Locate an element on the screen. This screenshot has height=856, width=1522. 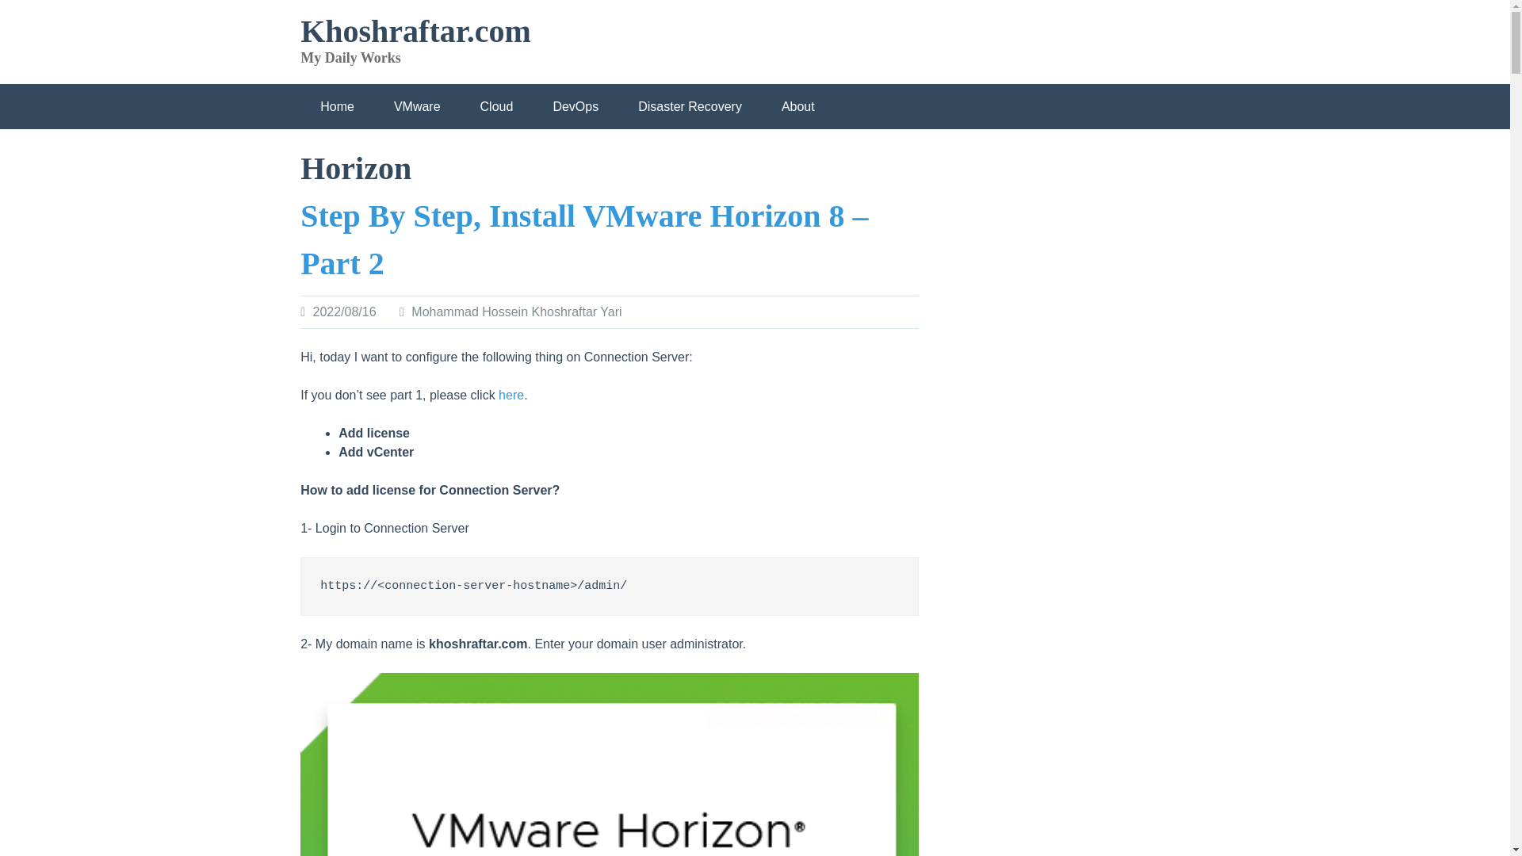
Mohammad Hossein Khoshraftar Yari is located at coordinates (515, 311).